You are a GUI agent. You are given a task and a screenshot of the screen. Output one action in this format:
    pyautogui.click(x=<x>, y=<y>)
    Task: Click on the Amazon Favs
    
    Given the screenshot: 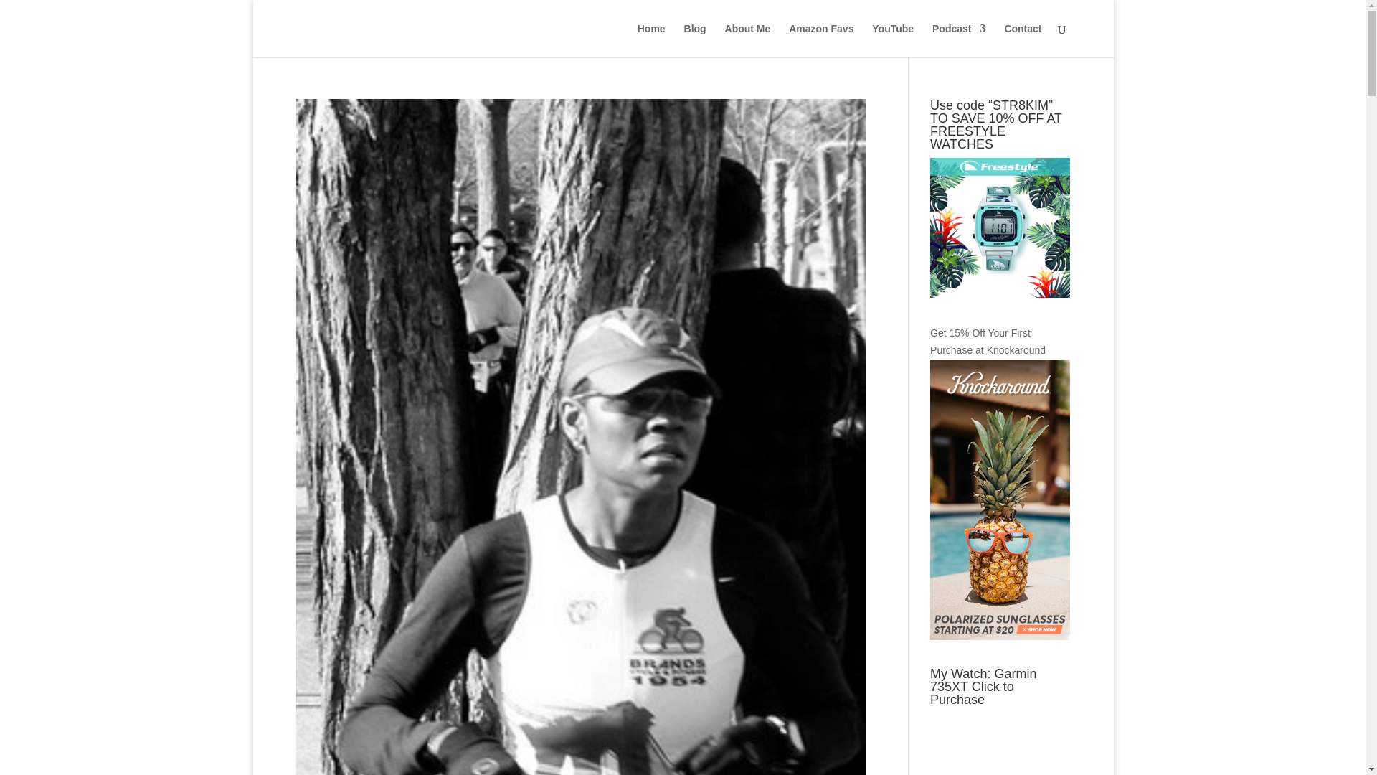 What is the action you would take?
    pyautogui.click(x=821, y=40)
    